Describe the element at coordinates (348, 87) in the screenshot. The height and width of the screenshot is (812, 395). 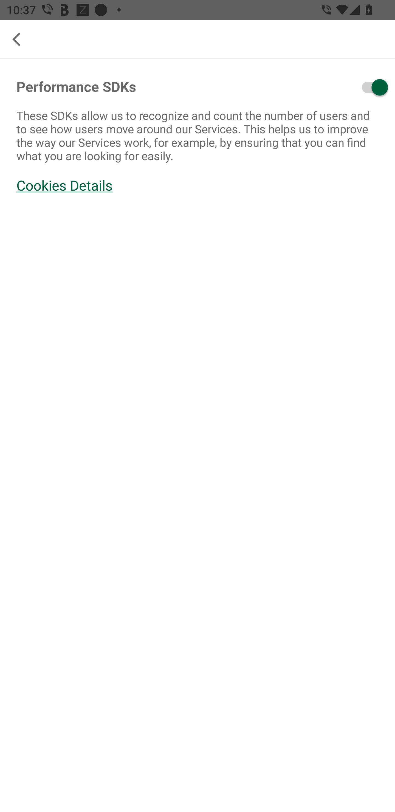
I see `Consent` at that location.